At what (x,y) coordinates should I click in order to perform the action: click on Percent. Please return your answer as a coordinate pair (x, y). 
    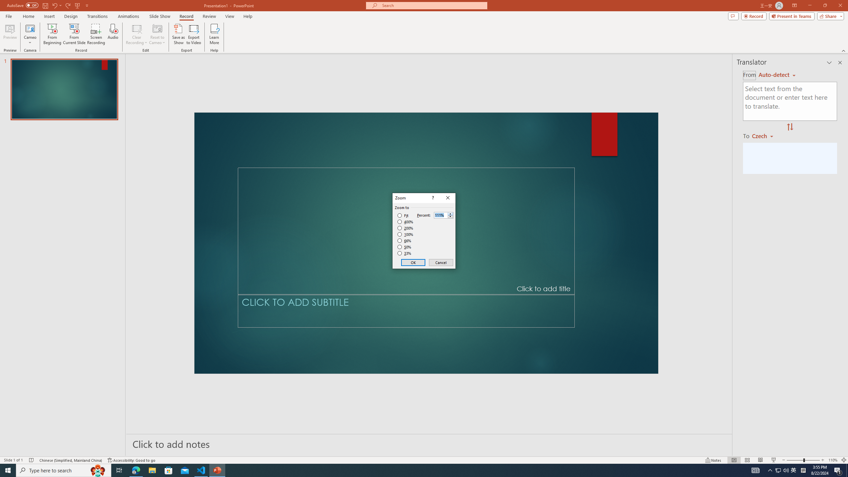
    Looking at the image, I should click on (441, 215).